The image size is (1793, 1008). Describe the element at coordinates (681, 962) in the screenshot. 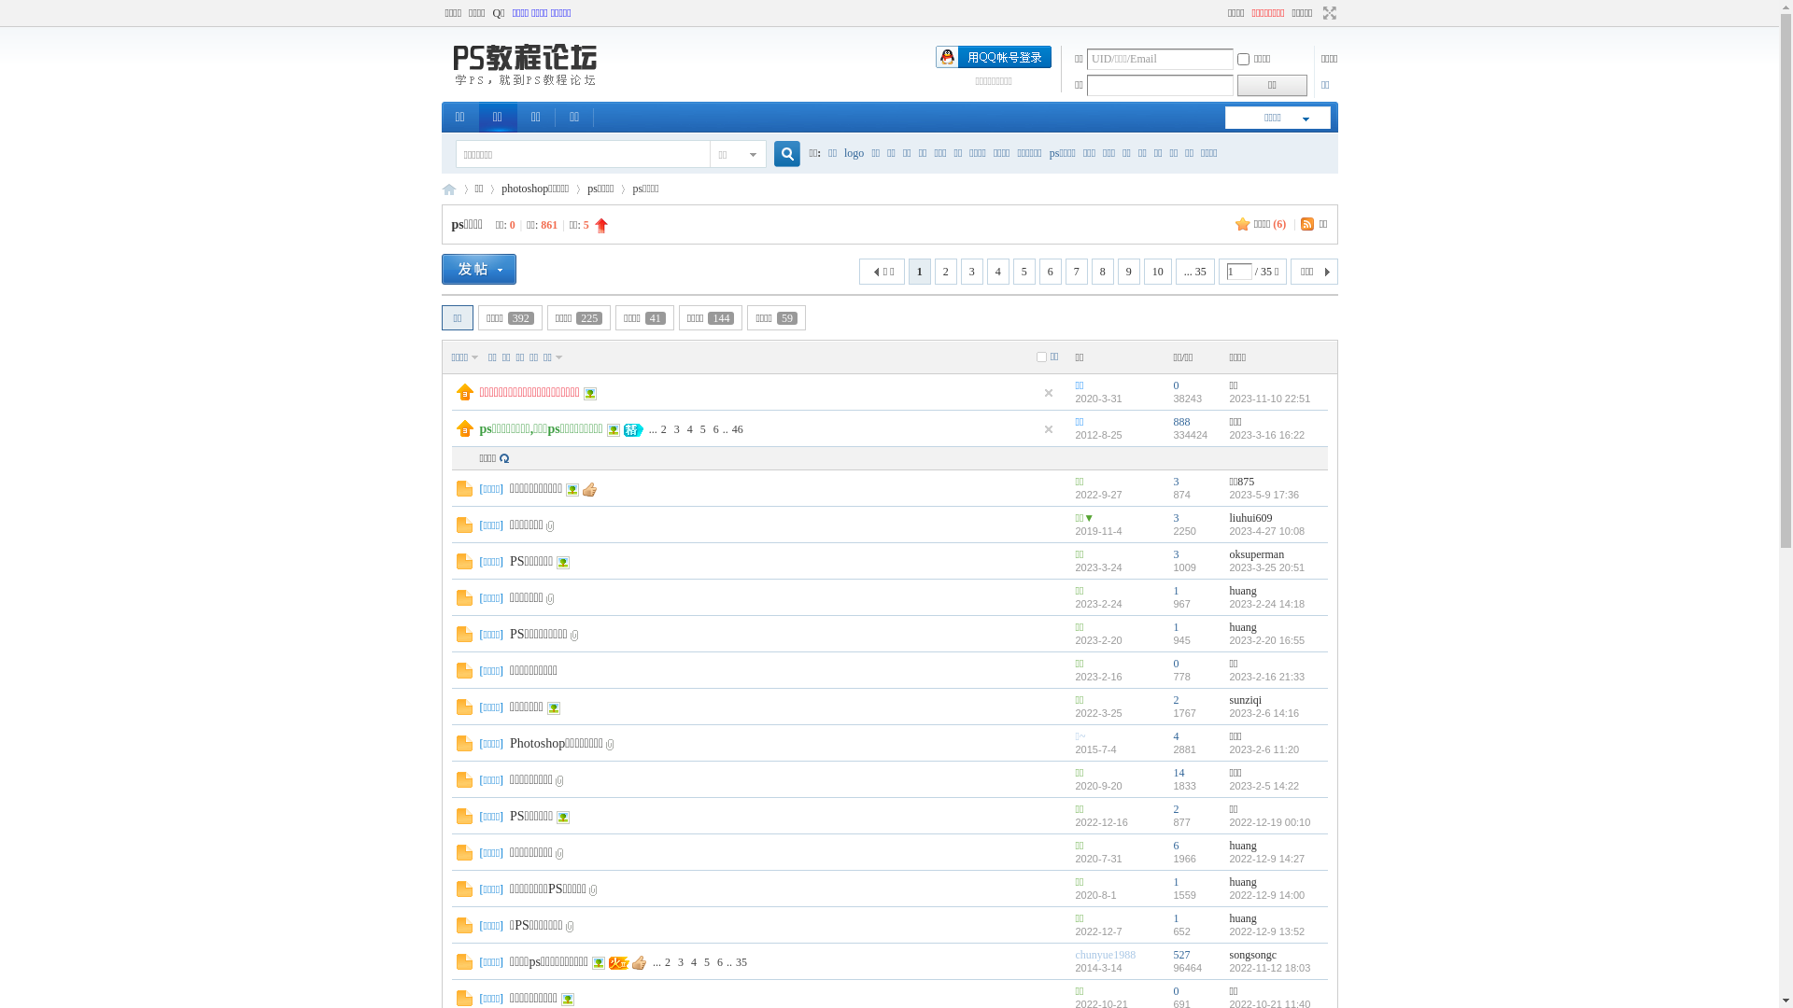

I see `3` at that location.